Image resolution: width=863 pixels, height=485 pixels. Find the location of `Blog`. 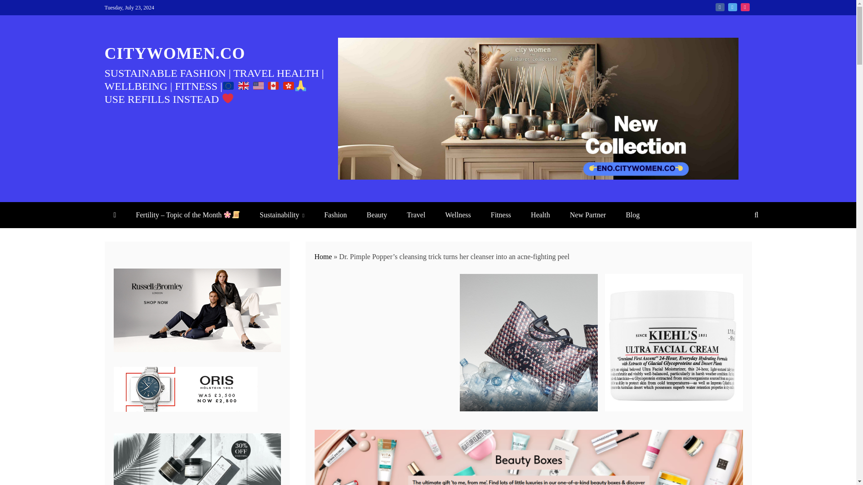

Blog is located at coordinates (633, 215).